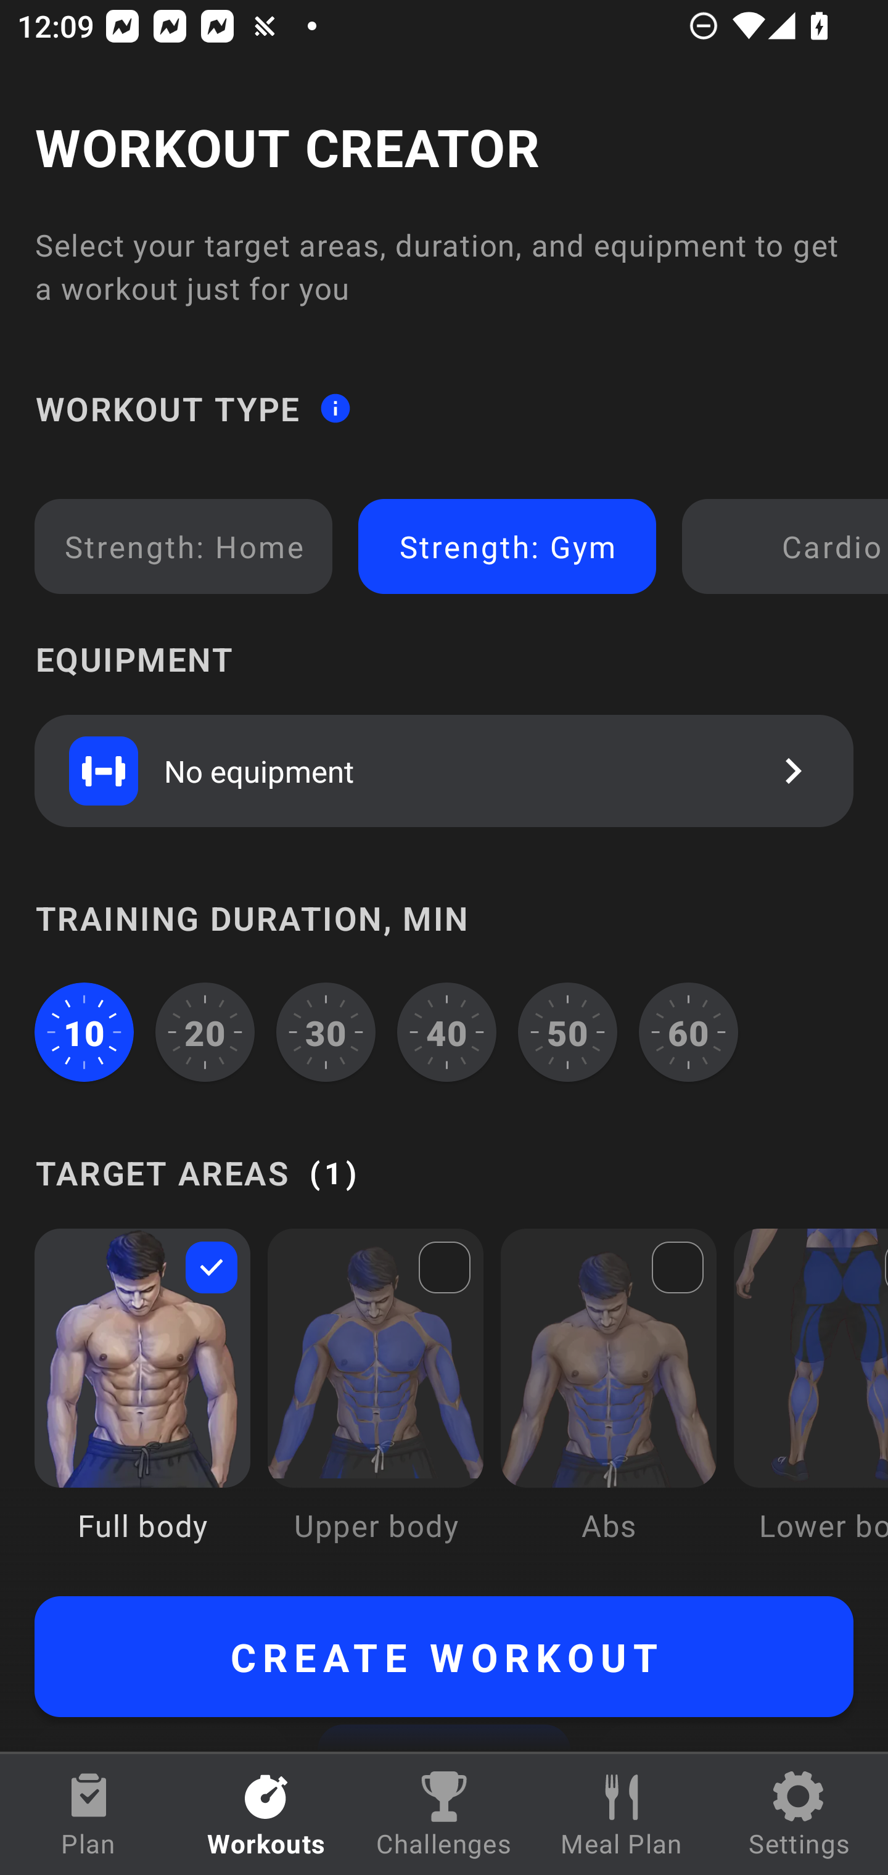 The image size is (888, 1875). Describe the element at coordinates (609, 1403) in the screenshot. I see `Abs` at that location.